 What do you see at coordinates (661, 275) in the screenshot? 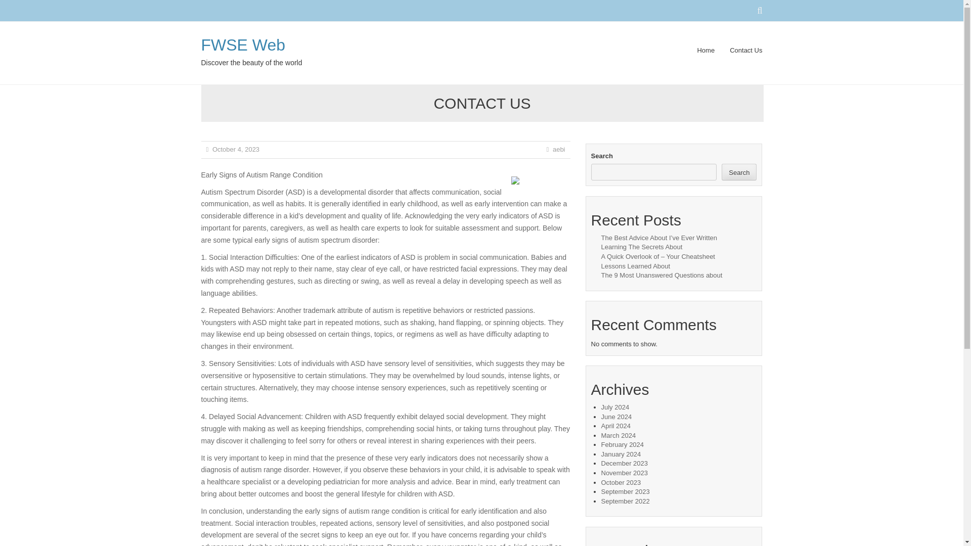
I see `The 9 Most Unanswered Questions about` at bounding box center [661, 275].